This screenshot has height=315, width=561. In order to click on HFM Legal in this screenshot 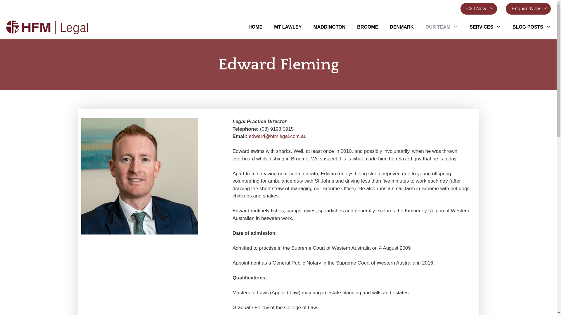, I will do `click(48, 27)`.